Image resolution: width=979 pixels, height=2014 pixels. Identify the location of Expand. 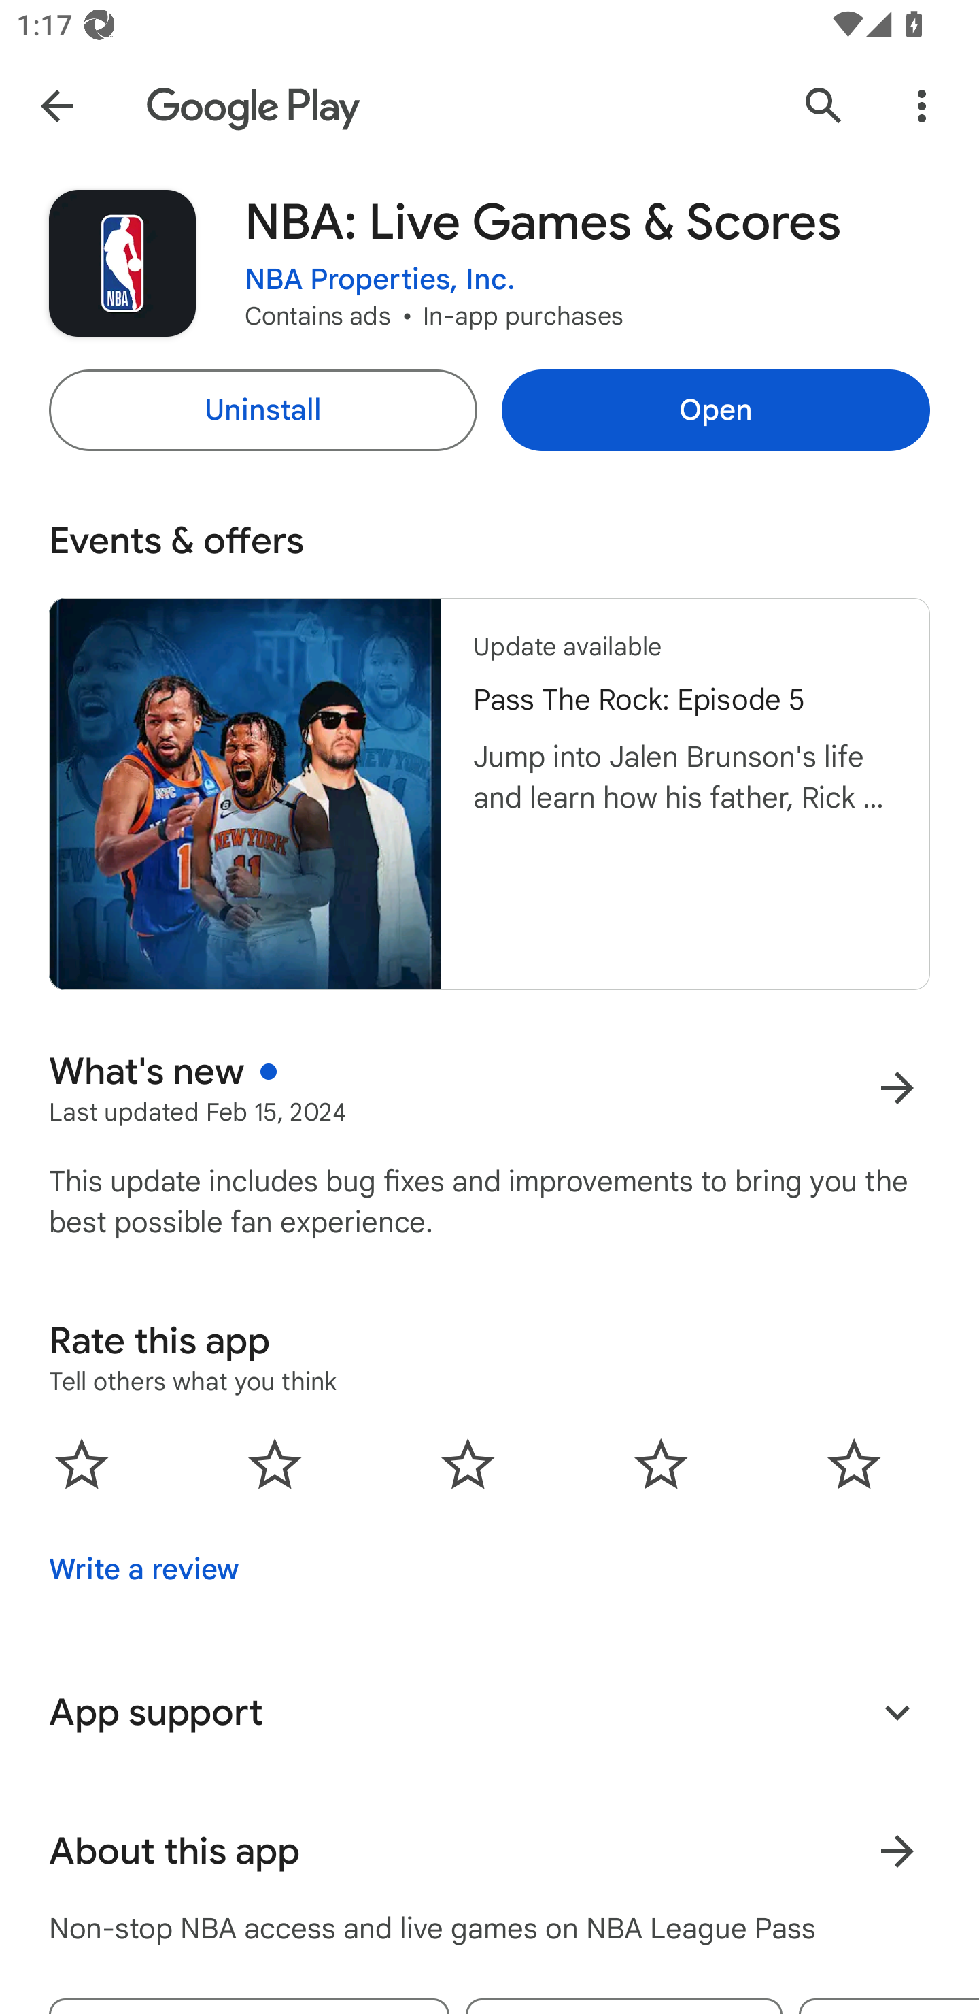
(897, 1713).